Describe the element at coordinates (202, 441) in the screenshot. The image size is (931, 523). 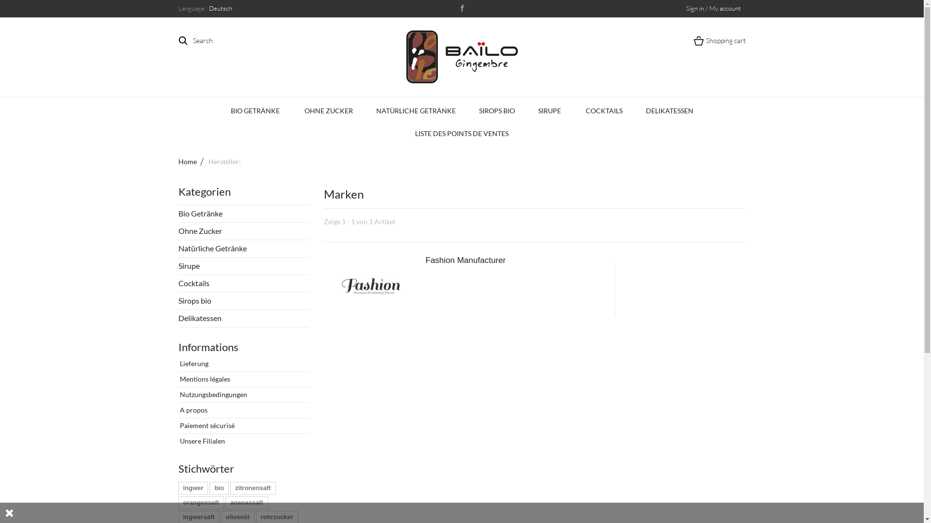
I see `Unsere Filialen` at that location.